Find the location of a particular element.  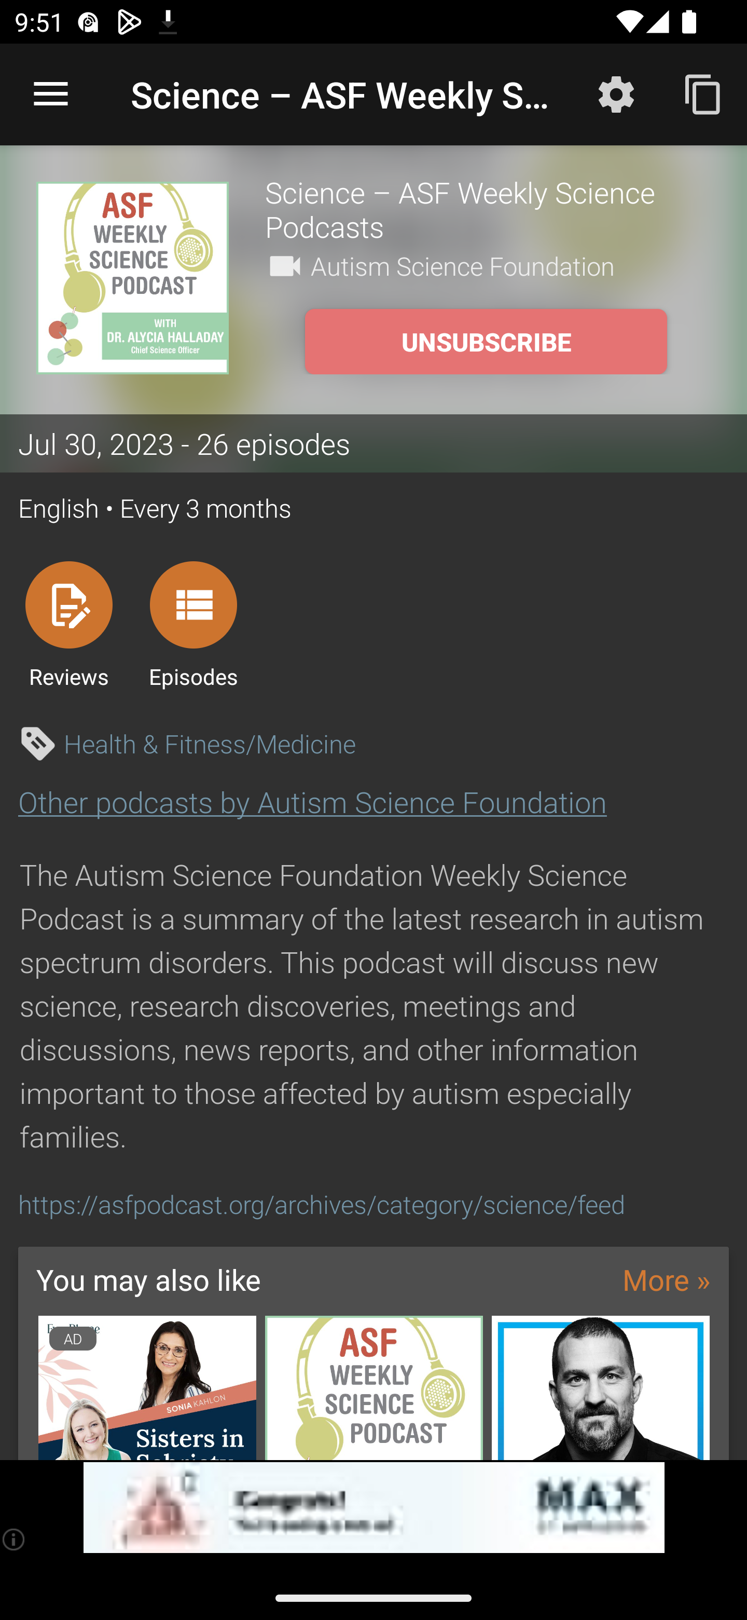

AD is located at coordinates (147, 1387).